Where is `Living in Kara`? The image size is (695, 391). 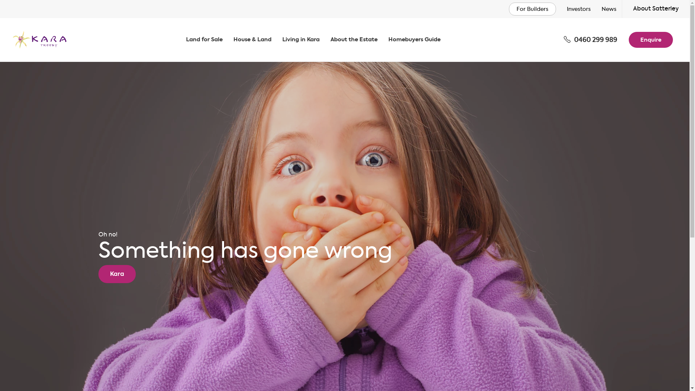 Living in Kara is located at coordinates (301, 40).